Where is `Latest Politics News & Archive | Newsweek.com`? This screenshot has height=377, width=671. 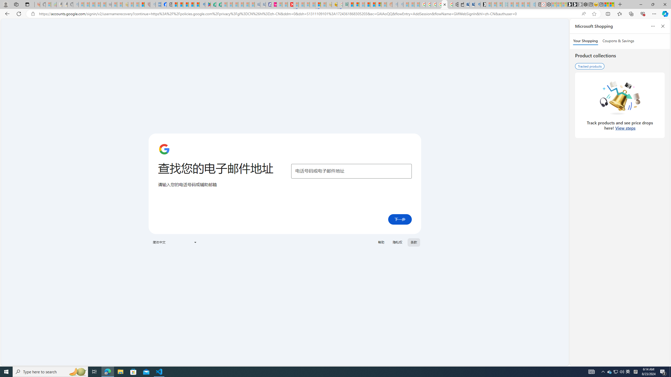 Latest Politics News & Archive | Newsweek.com is located at coordinates (290, 4).